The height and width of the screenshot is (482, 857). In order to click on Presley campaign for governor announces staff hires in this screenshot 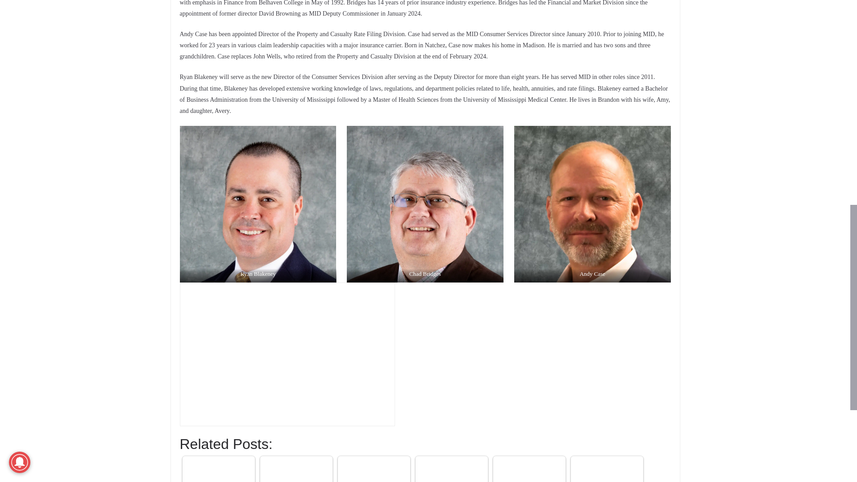, I will do `click(607, 470)`.